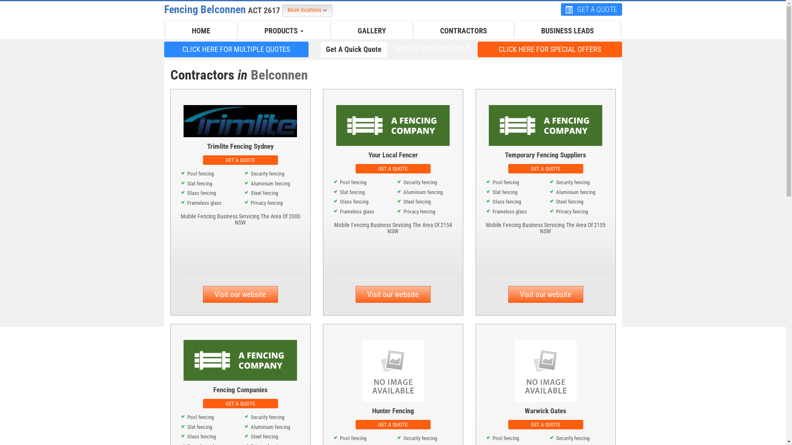 Image resolution: width=792 pixels, height=445 pixels. I want to click on CONTRACTORS, so click(464, 31).